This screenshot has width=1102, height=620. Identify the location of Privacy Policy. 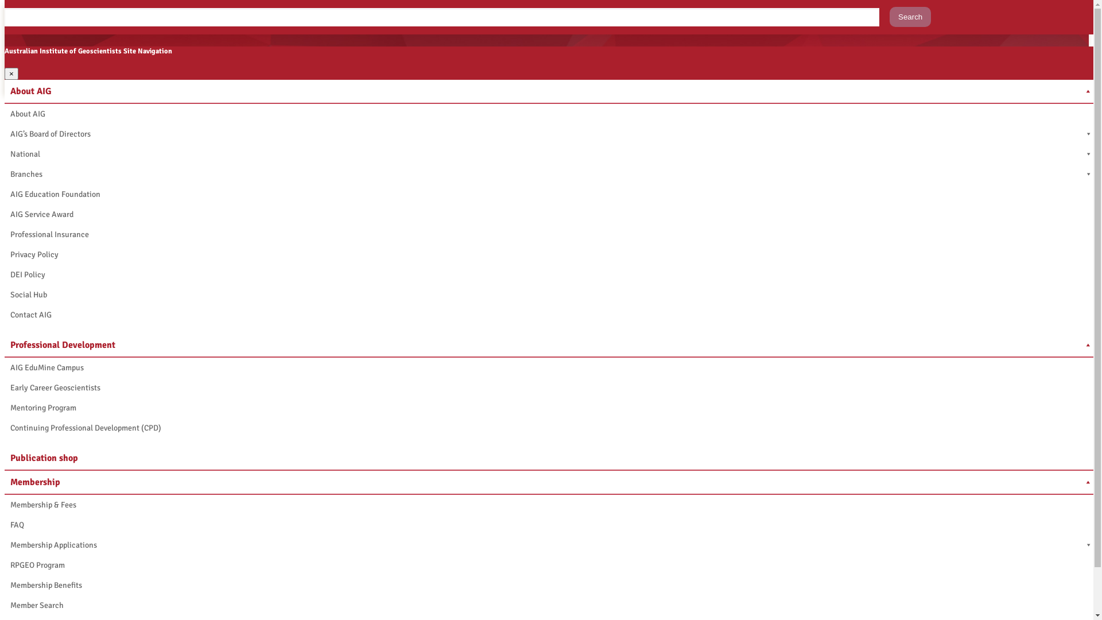
(551, 255).